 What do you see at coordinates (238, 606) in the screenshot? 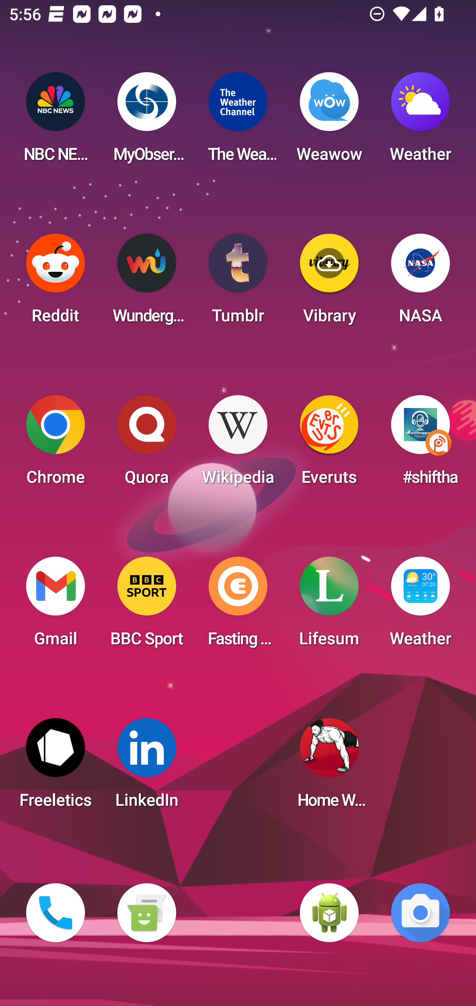
I see `Fasting Coach` at bounding box center [238, 606].